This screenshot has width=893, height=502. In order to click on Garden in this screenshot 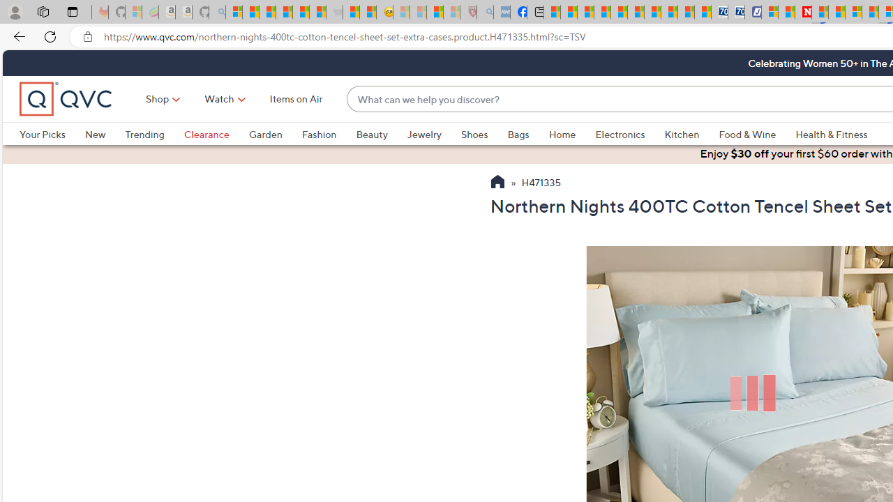, I will do `click(265, 134)`.